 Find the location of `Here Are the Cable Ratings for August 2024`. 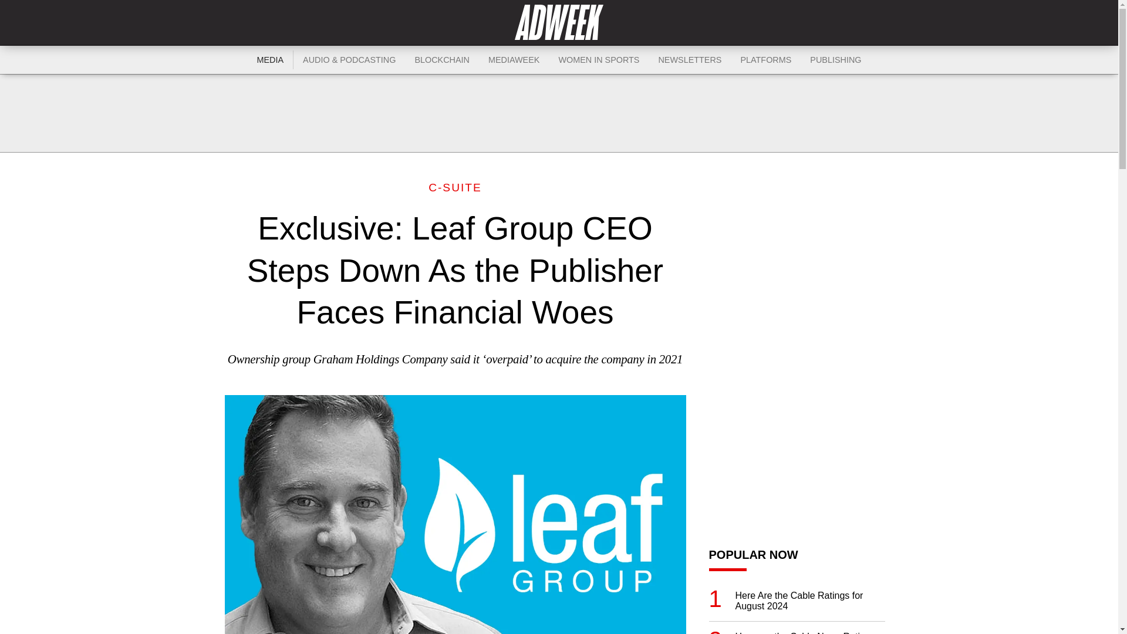

Here Are the Cable Ratings for August 2024 is located at coordinates (809, 601).